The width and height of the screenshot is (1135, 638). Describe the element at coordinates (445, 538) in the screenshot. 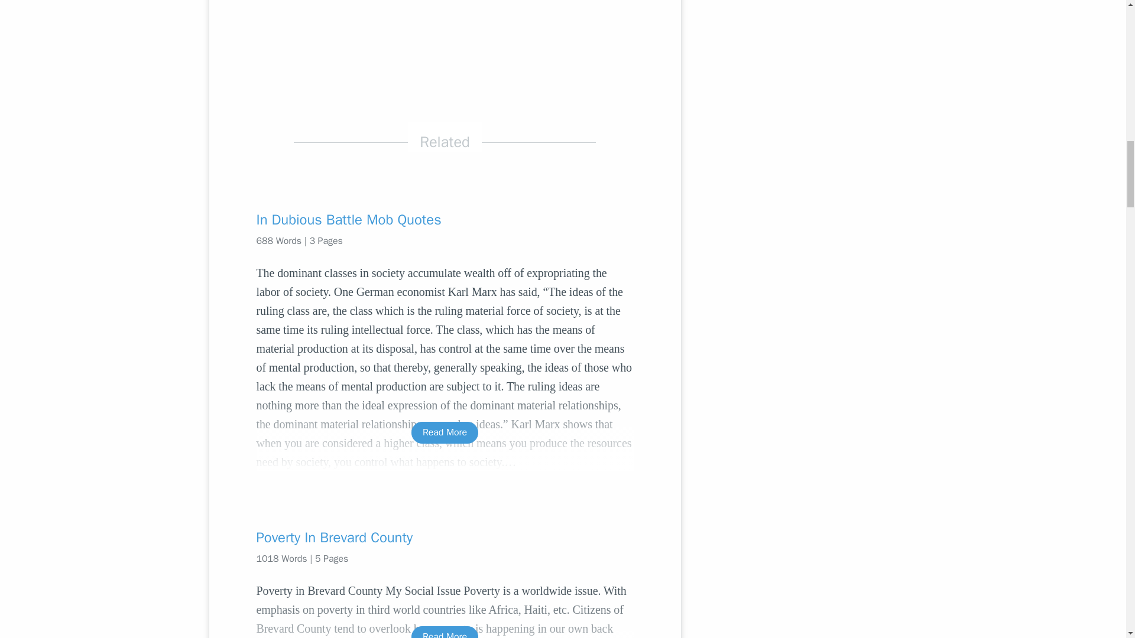

I see `Poverty In Brevard County` at that location.